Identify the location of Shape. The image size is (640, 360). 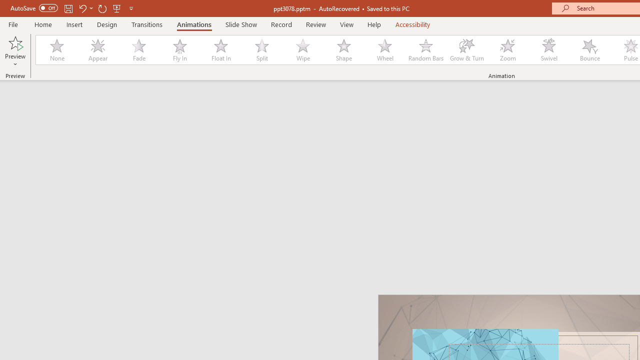
(344, 50).